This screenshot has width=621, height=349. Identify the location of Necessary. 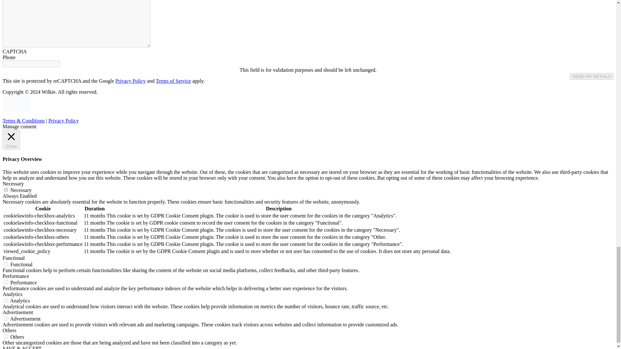
(13, 184).